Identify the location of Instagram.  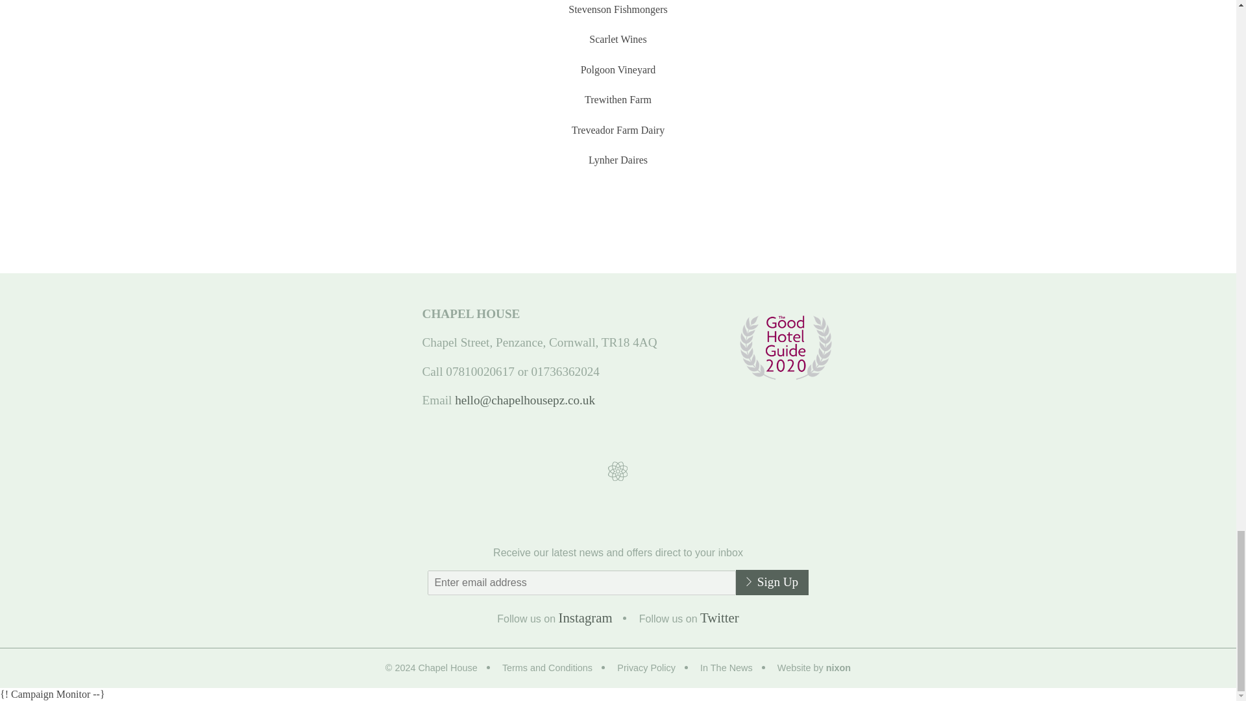
(585, 617).